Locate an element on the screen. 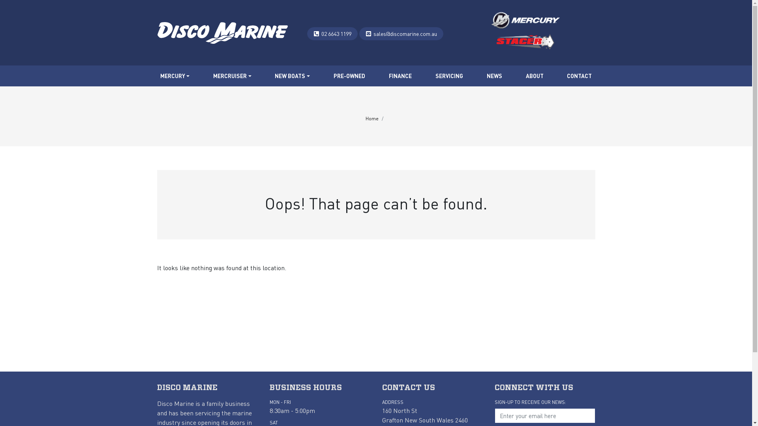  MERCRUISER is located at coordinates (232, 76).